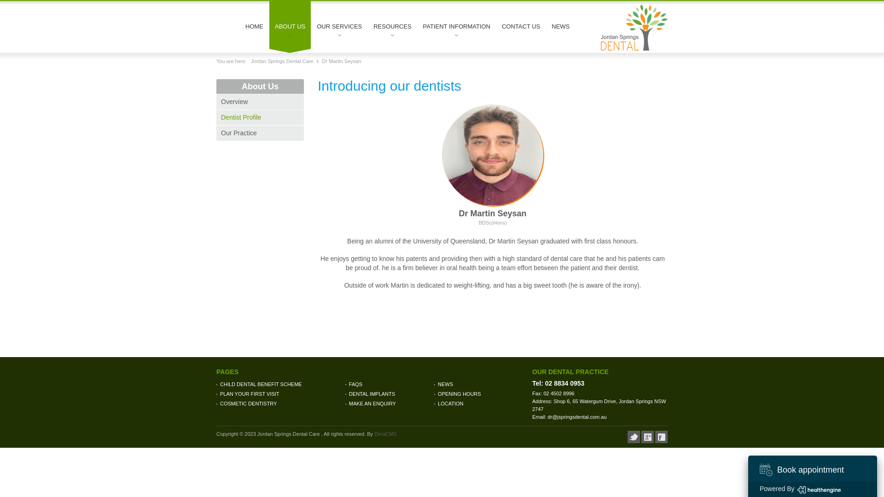 This screenshot has width=884, height=497. Describe the element at coordinates (661, 437) in the screenshot. I see `Facebook` at that location.